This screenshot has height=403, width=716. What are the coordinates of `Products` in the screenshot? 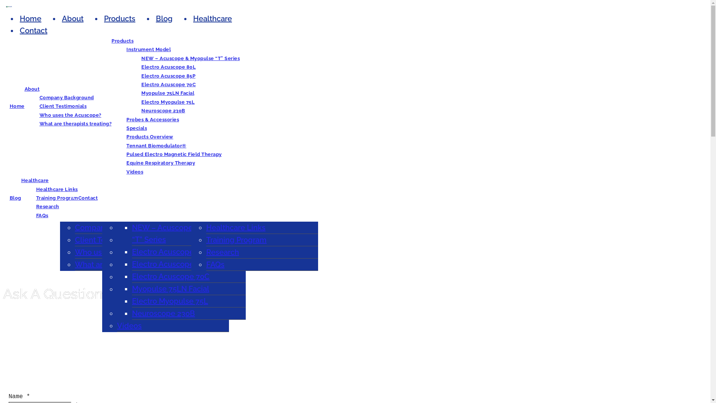 It's located at (122, 41).